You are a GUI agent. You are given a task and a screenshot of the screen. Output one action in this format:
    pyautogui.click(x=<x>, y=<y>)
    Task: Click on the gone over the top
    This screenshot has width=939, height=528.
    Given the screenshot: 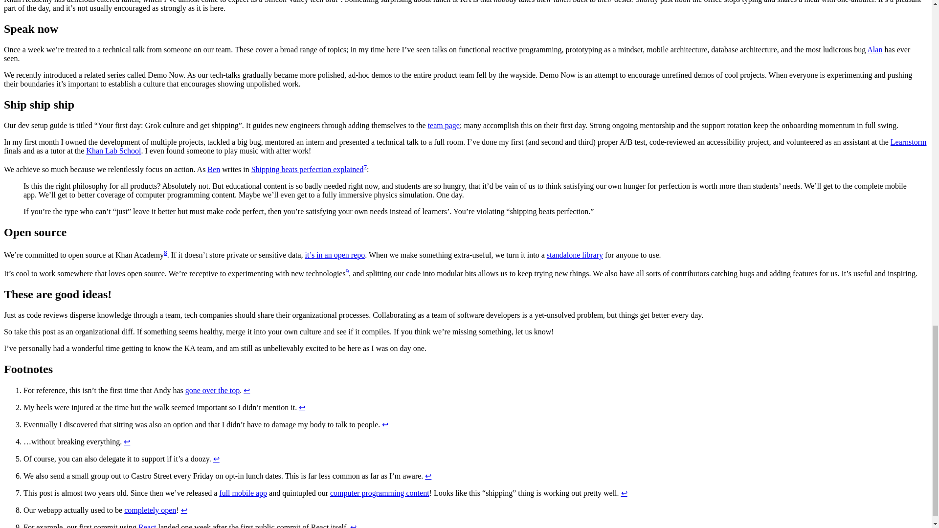 What is the action you would take?
    pyautogui.click(x=212, y=390)
    